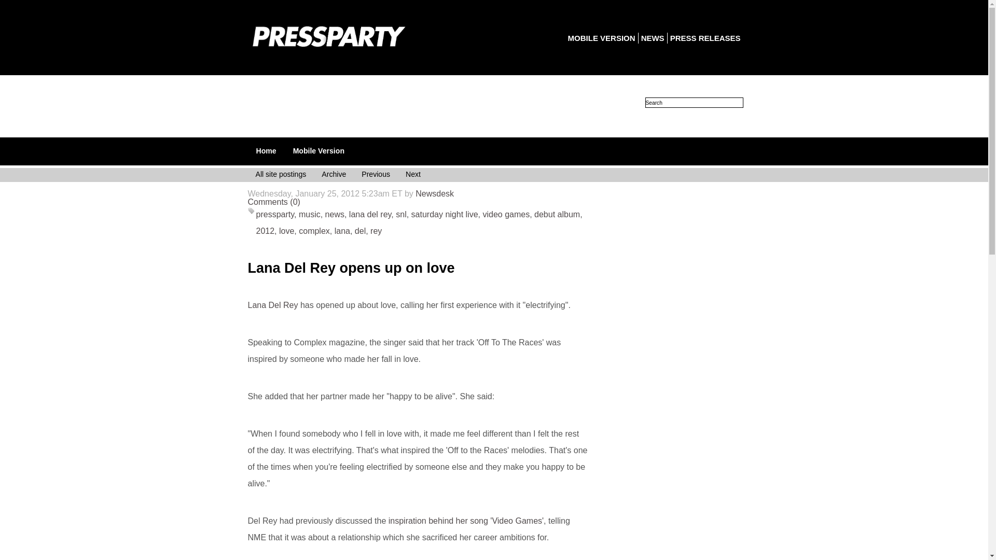  Describe the element at coordinates (286, 231) in the screenshot. I see `love` at that location.